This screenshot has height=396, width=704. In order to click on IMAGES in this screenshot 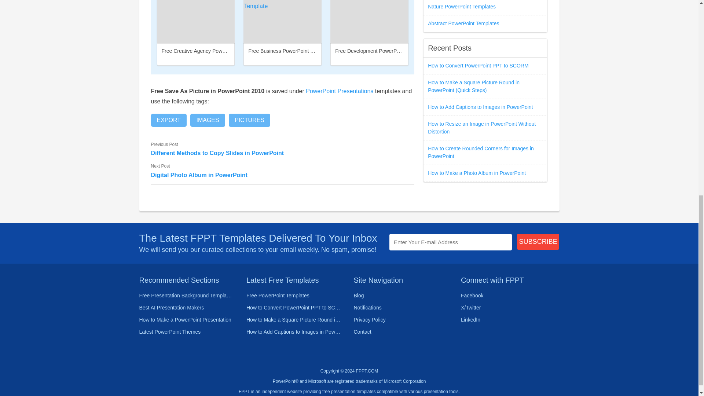, I will do `click(207, 120)`.